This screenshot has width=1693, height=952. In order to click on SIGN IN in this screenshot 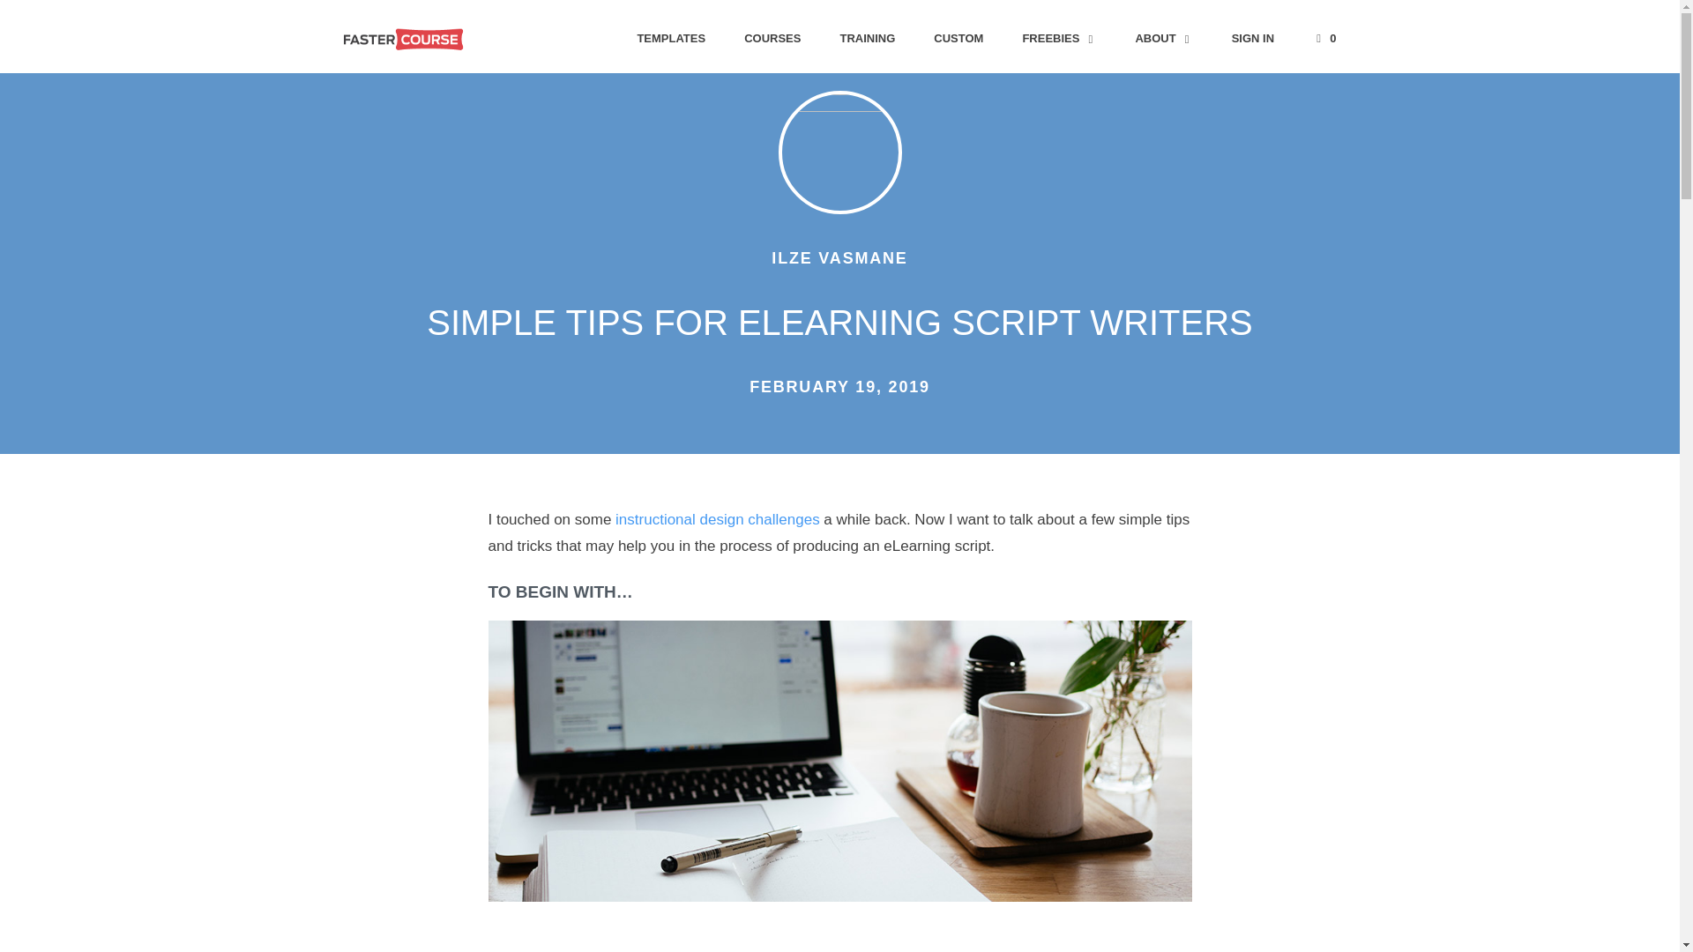, I will do `click(1252, 37)`.